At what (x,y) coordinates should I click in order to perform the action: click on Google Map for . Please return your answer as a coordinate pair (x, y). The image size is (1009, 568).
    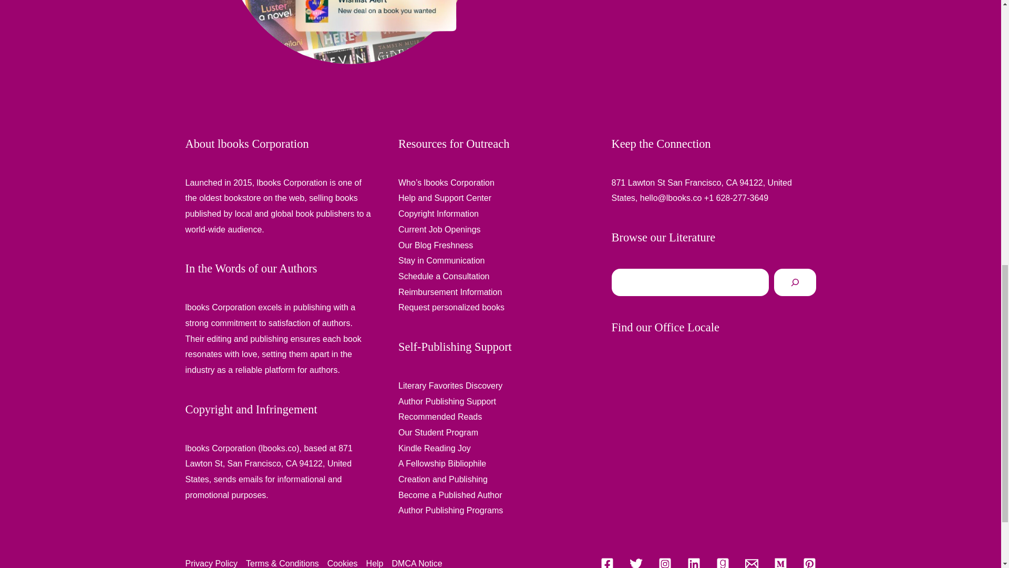
    Looking at the image, I should click on (714, 435).